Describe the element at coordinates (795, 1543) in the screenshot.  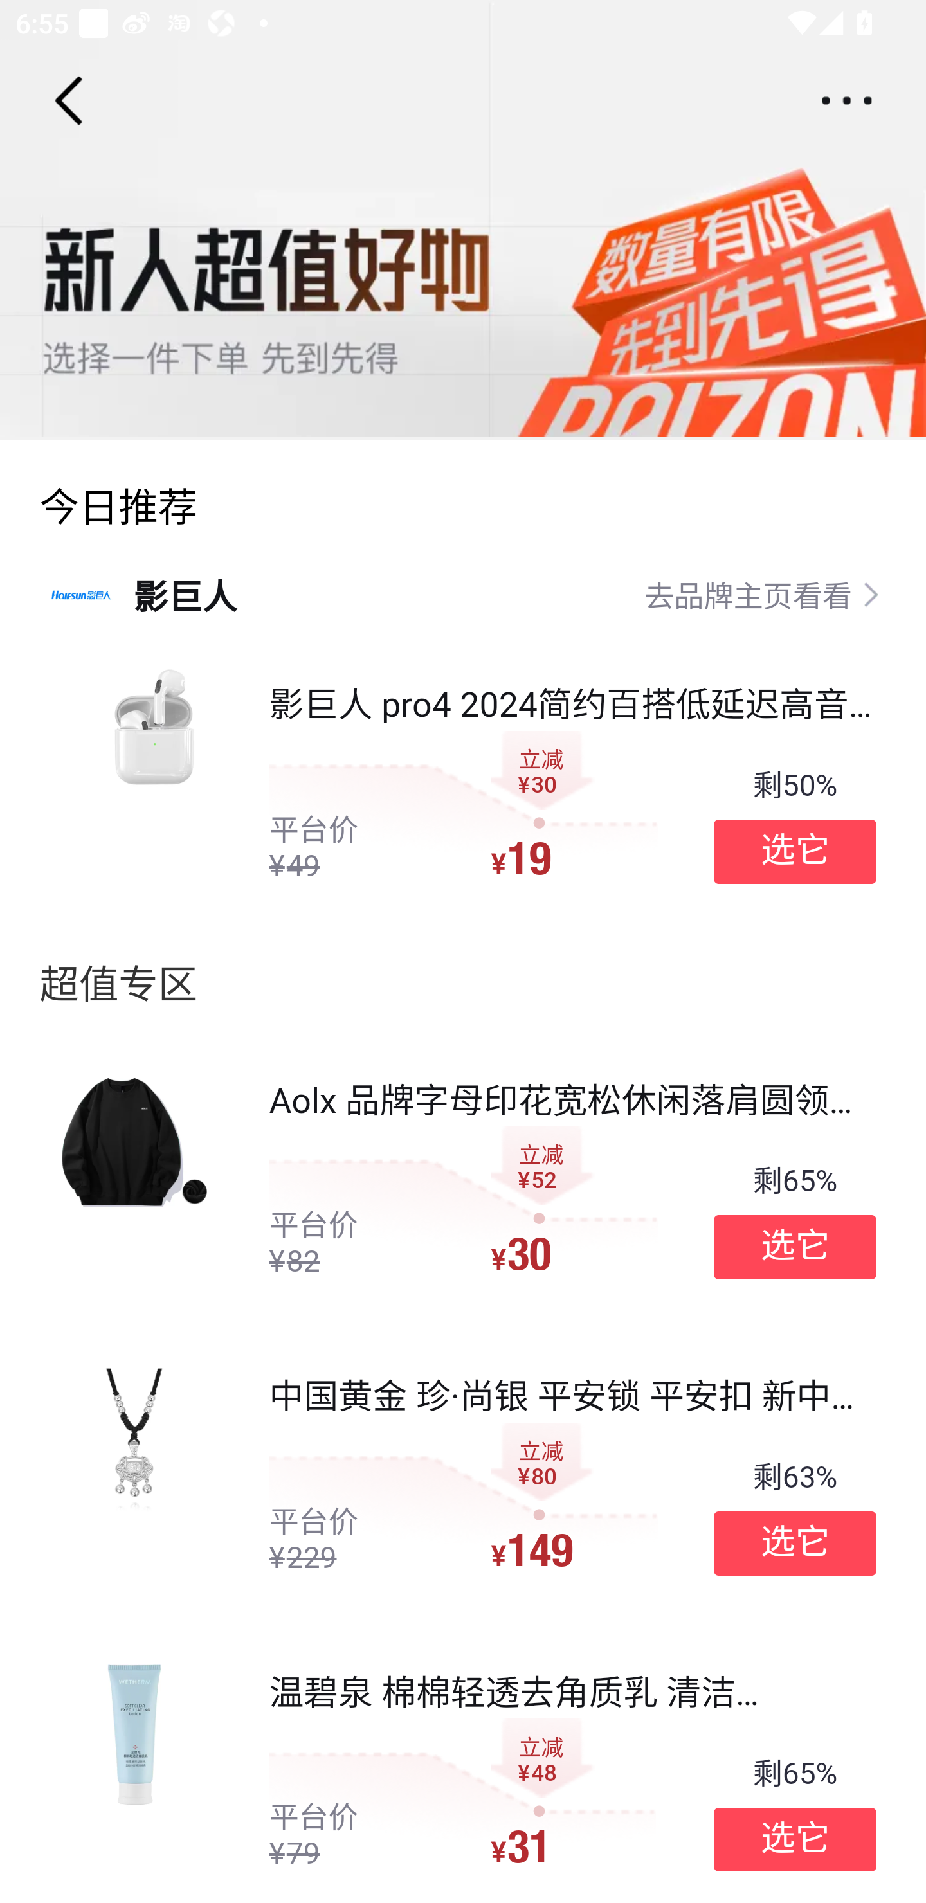
I see `选它` at that location.